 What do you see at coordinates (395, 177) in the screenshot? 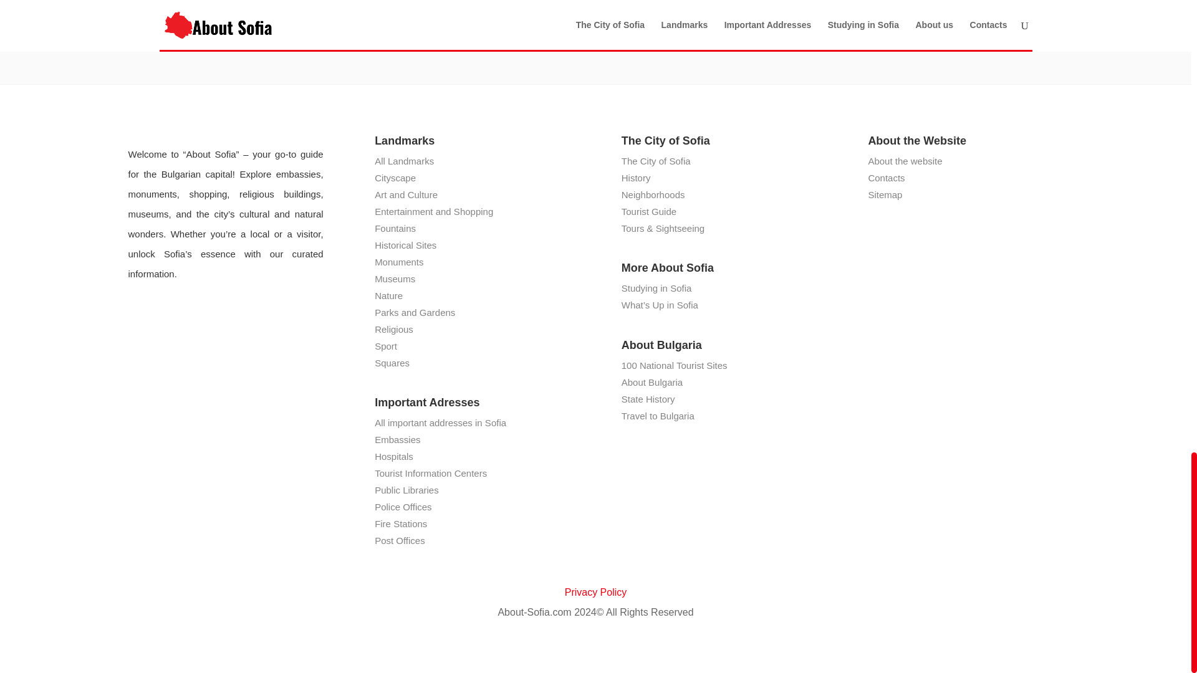
I see `Cityscape` at bounding box center [395, 177].